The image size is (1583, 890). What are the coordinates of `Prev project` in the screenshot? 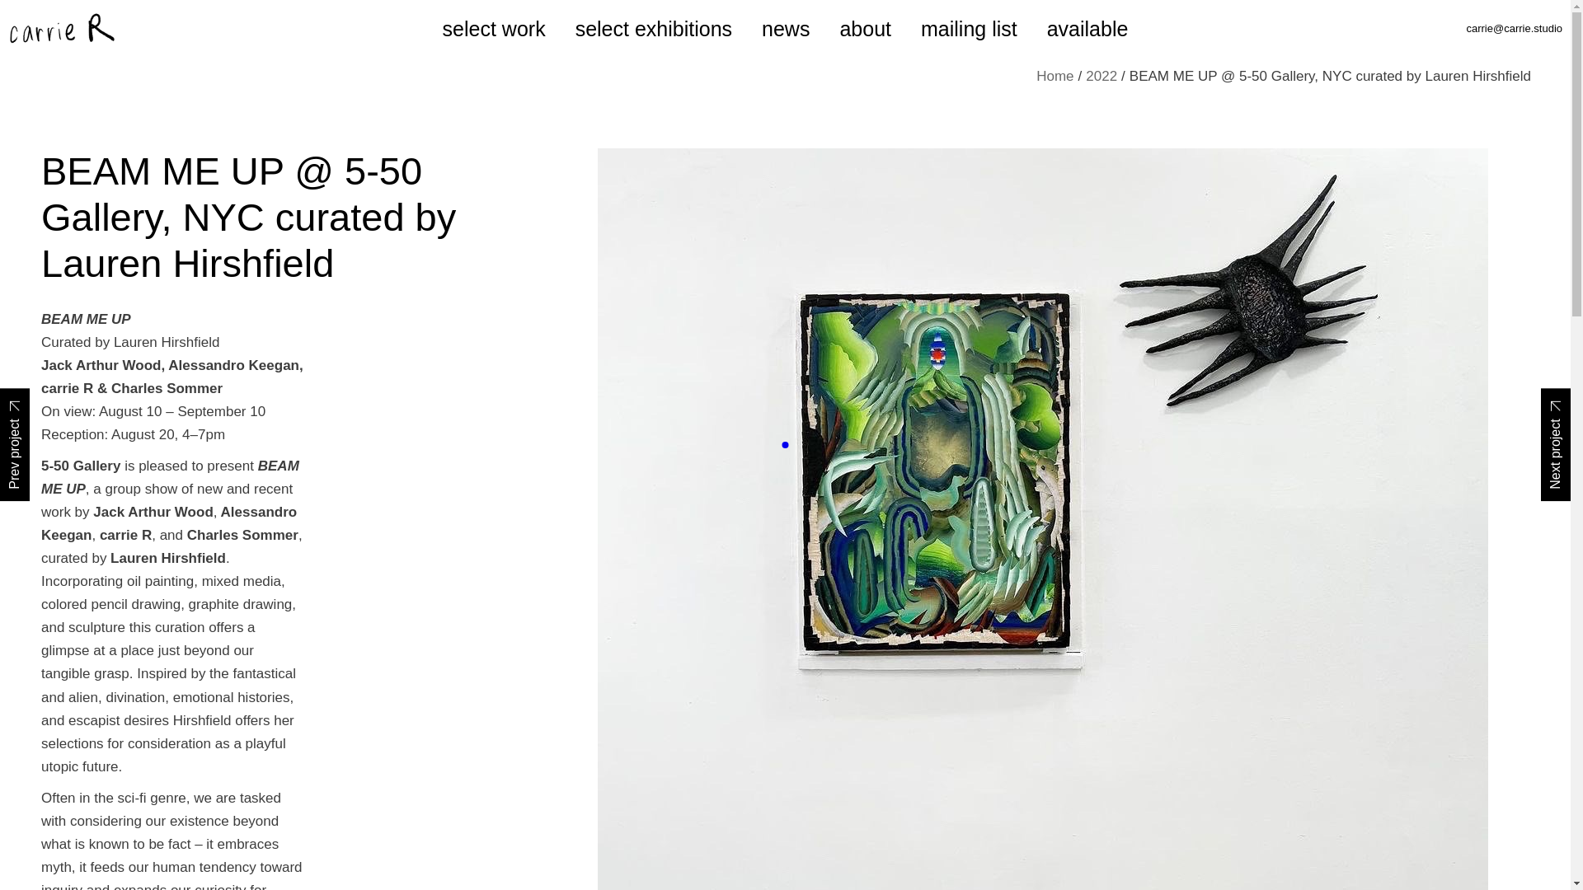 It's located at (15, 444).